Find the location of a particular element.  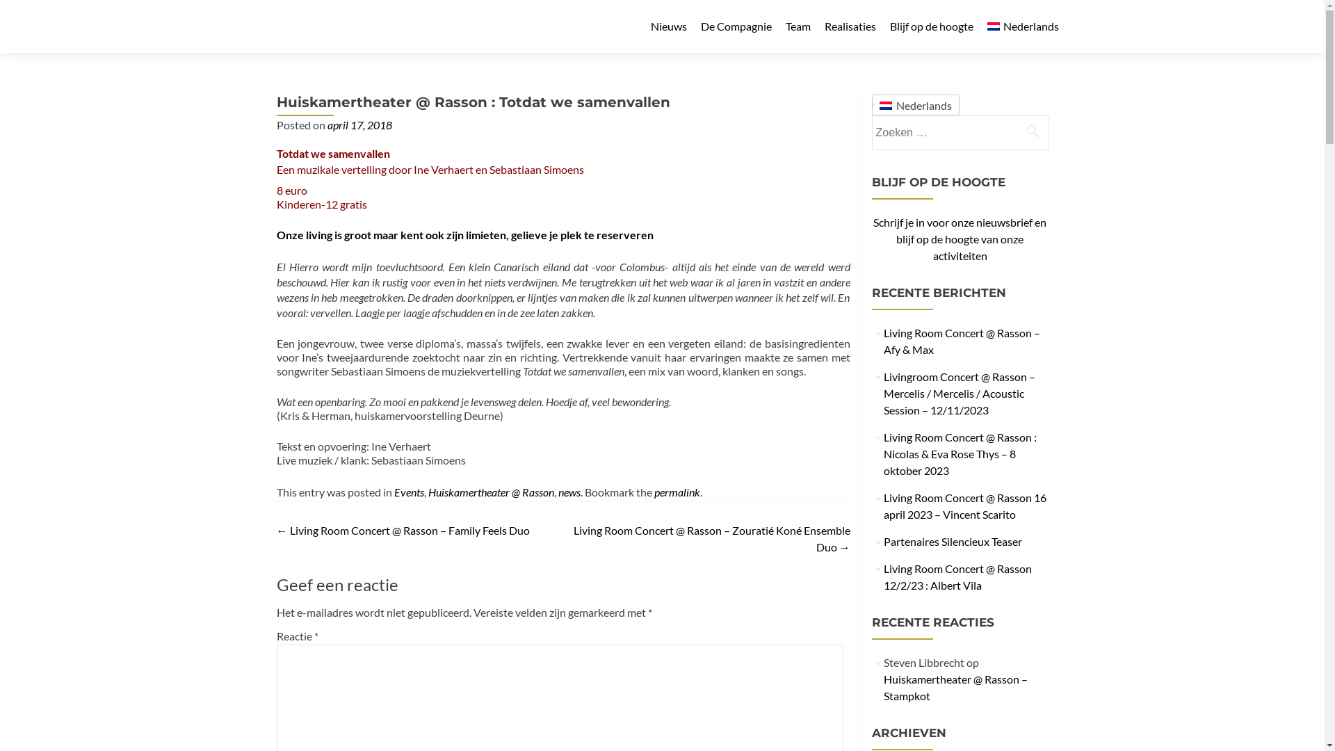

Team is located at coordinates (798, 26).